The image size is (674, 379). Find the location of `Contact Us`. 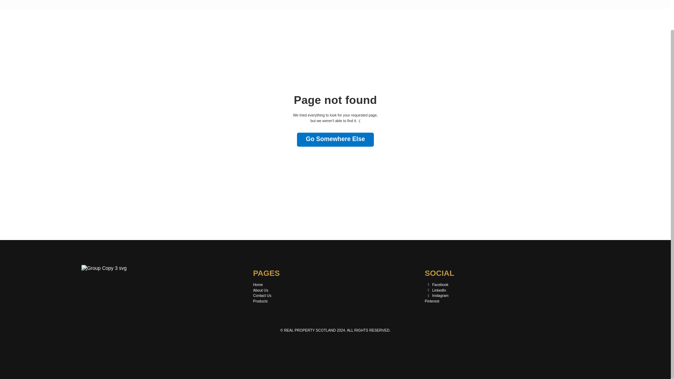

Contact Us is located at coordinates (262, 295).